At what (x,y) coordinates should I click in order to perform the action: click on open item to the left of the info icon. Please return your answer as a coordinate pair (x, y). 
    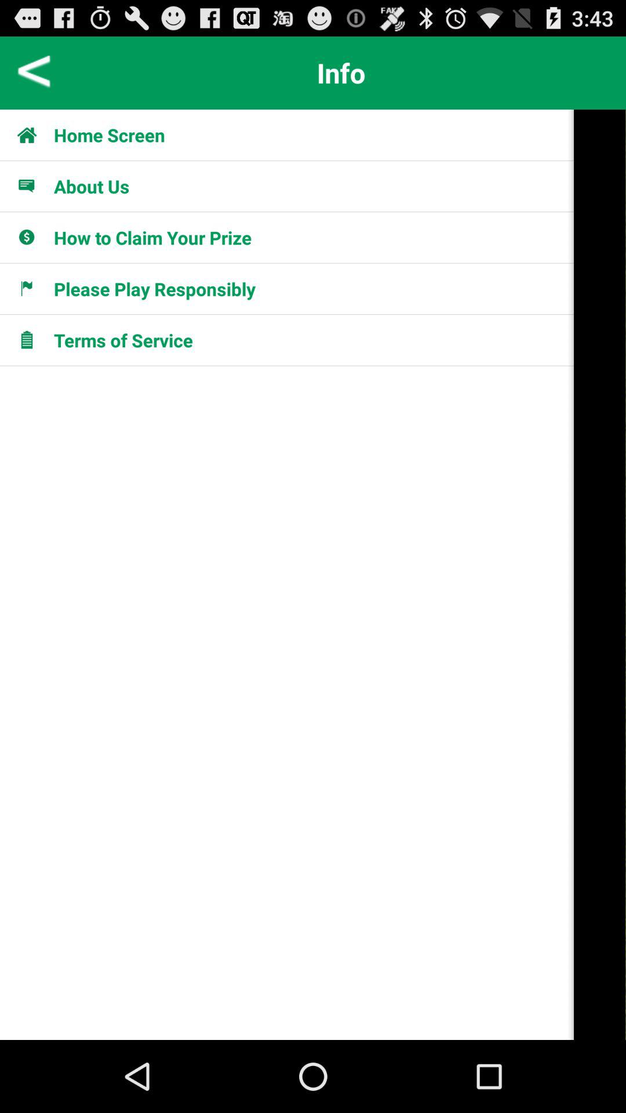
    Looking at the image, I should click on (35, 73).